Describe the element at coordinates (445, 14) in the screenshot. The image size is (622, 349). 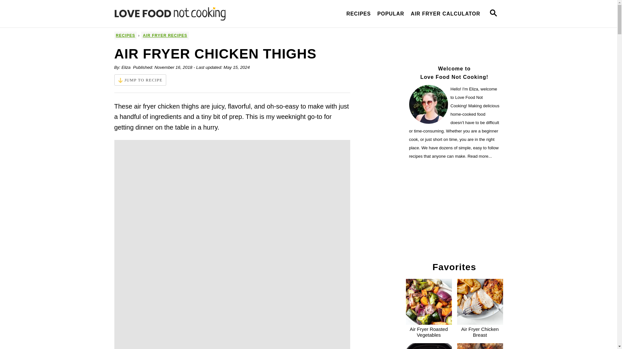
I see `AIR FRYER CALCULATOR` at that location.